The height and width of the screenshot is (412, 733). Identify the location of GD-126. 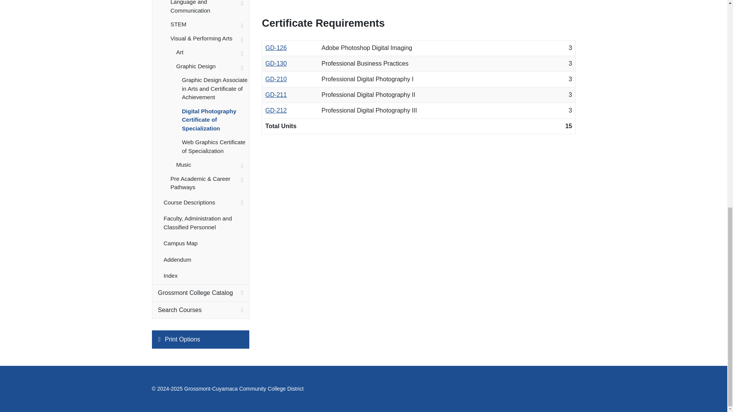
(276, 47).